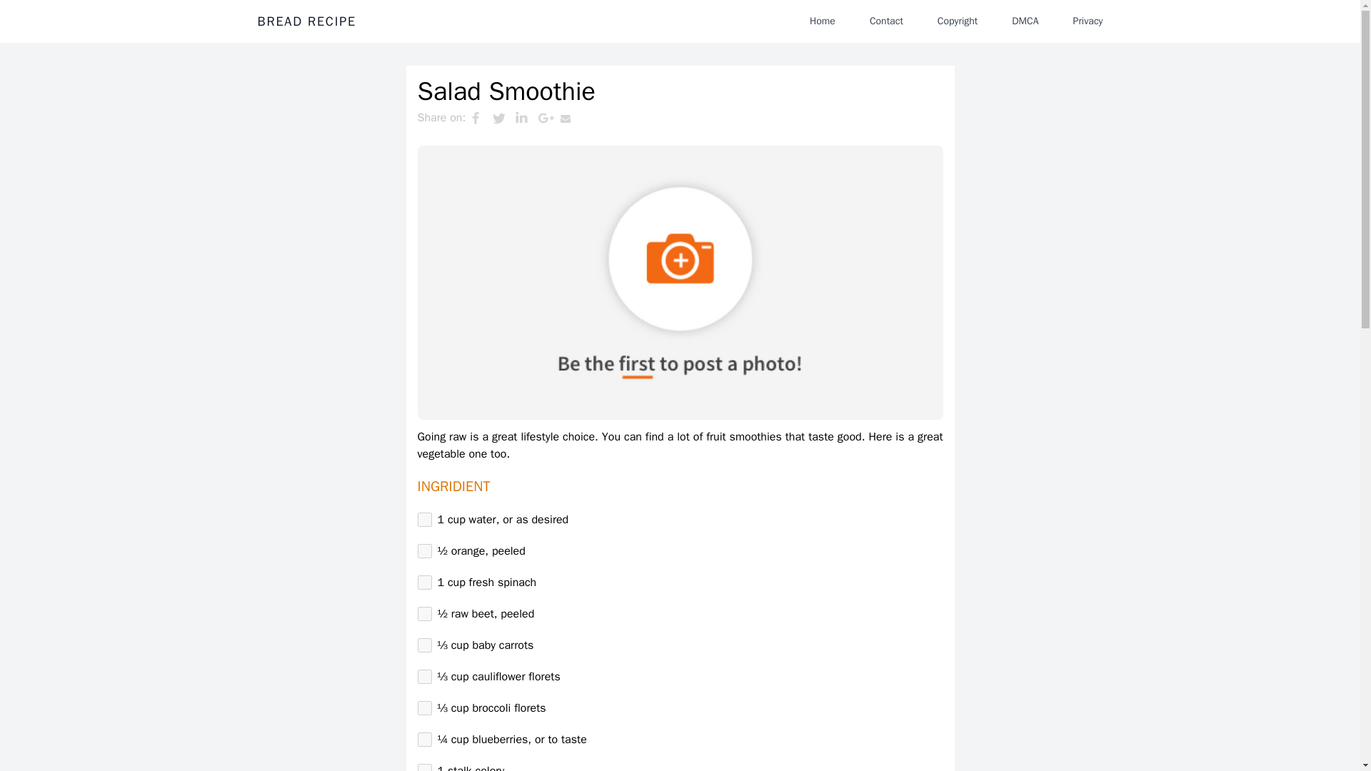  What do you see at coordinates (572, 118) in the screenshot?
I see `Share this through Email` at bounding box center [572, 118].